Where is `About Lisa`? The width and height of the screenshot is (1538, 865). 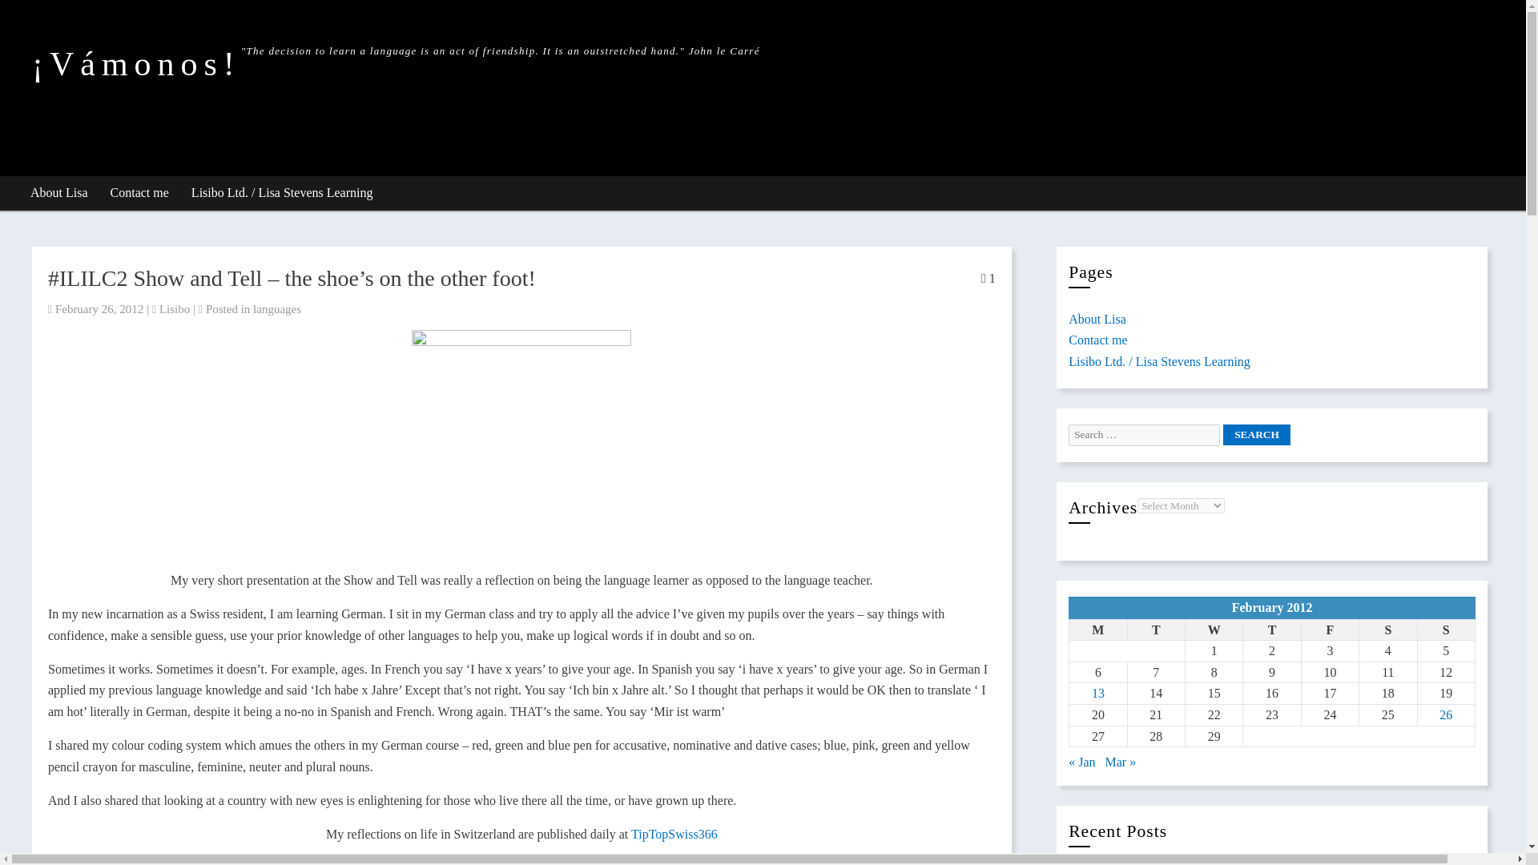 About Lisa is located at coordinates (1097, 319).